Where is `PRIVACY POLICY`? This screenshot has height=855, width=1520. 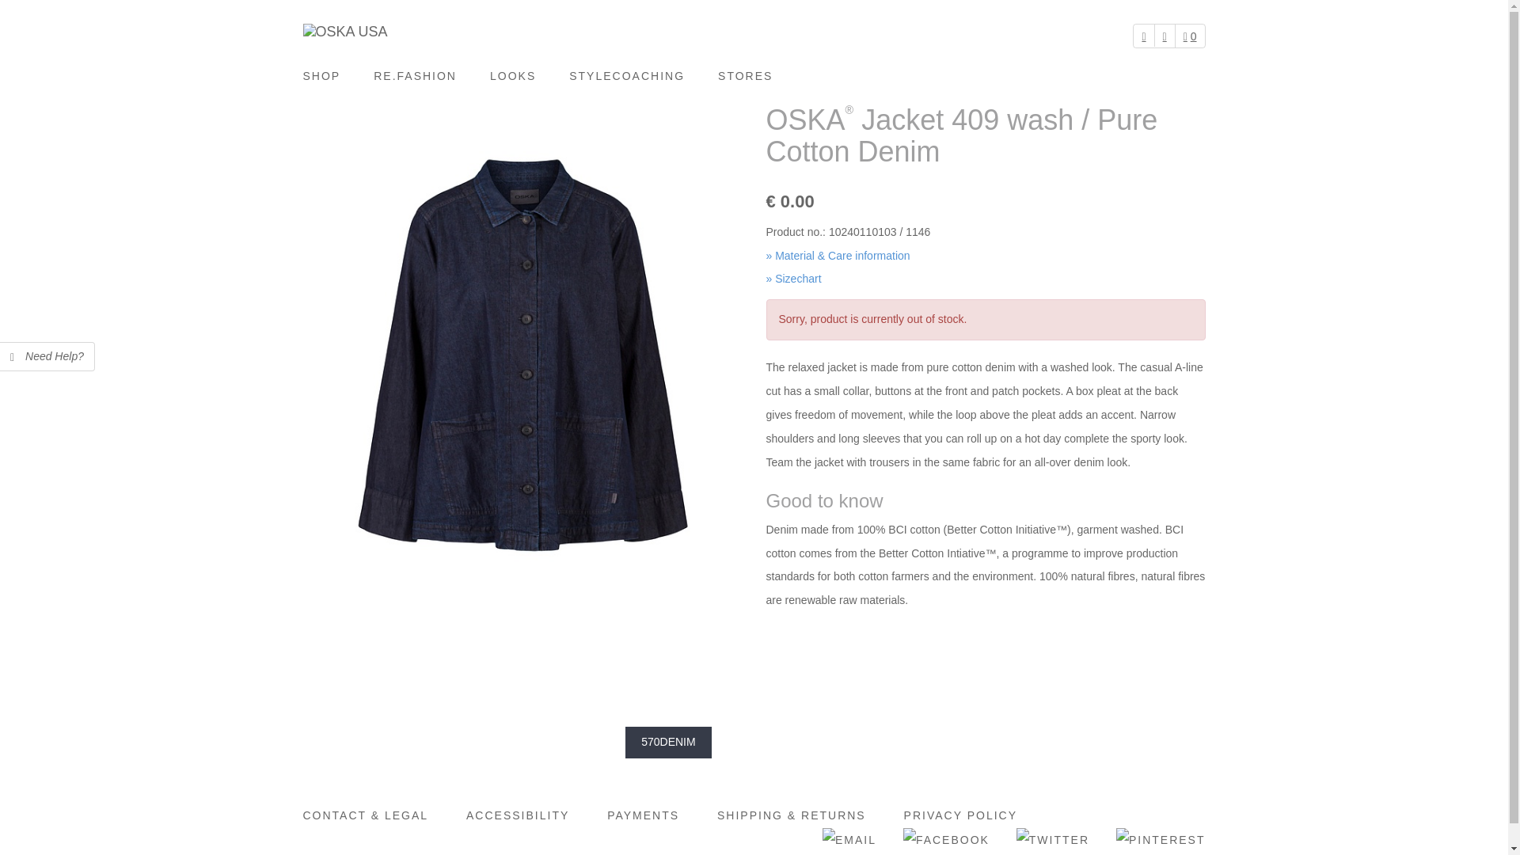
PRIVACY POLICY is located at coordinates (960, 815).